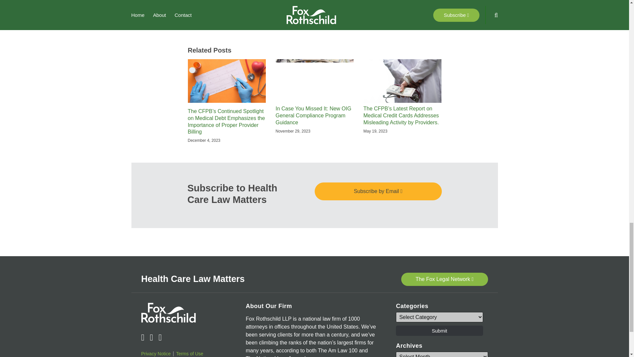  I want to click on Submit, so click(439, 331).